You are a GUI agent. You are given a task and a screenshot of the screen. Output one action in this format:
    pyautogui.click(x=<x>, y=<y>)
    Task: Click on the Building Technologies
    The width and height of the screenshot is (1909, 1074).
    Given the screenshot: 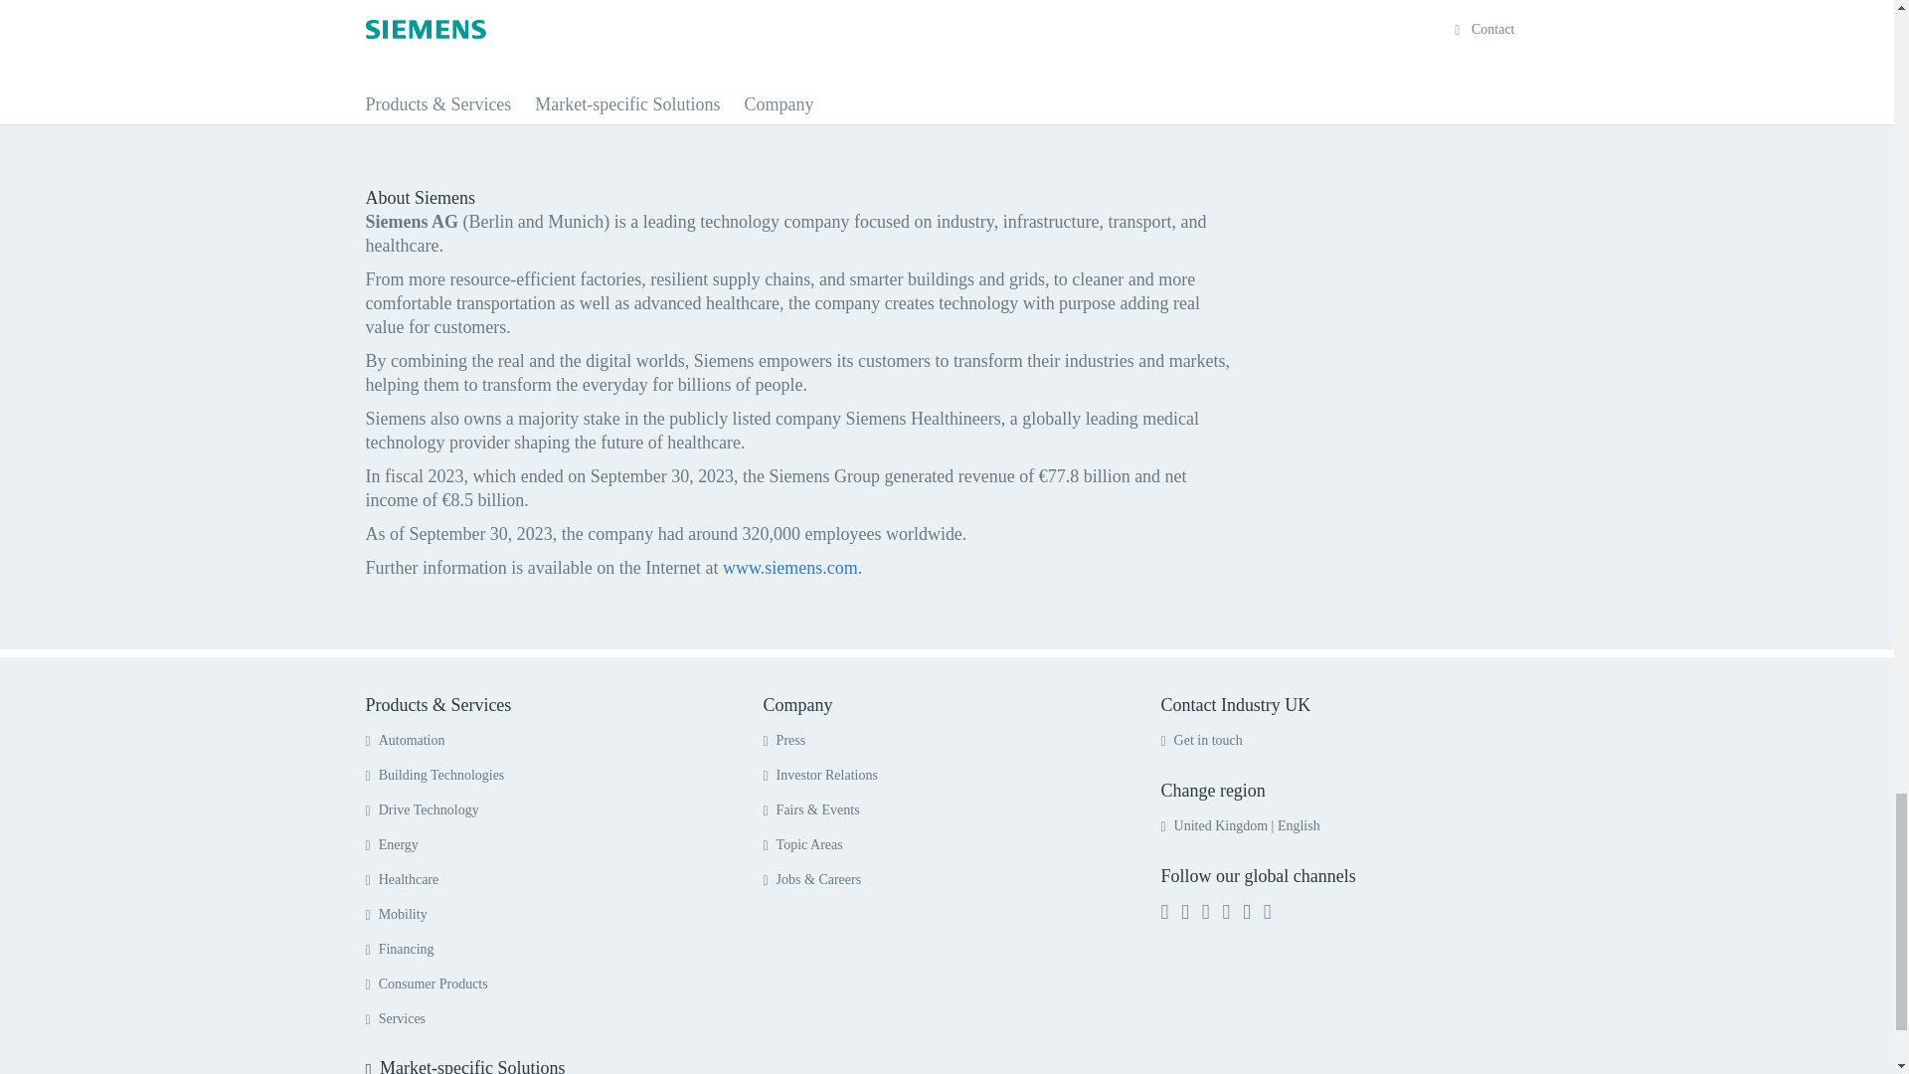 What is the action you would take?
    pyautogui.click(x=435, y=776)
    